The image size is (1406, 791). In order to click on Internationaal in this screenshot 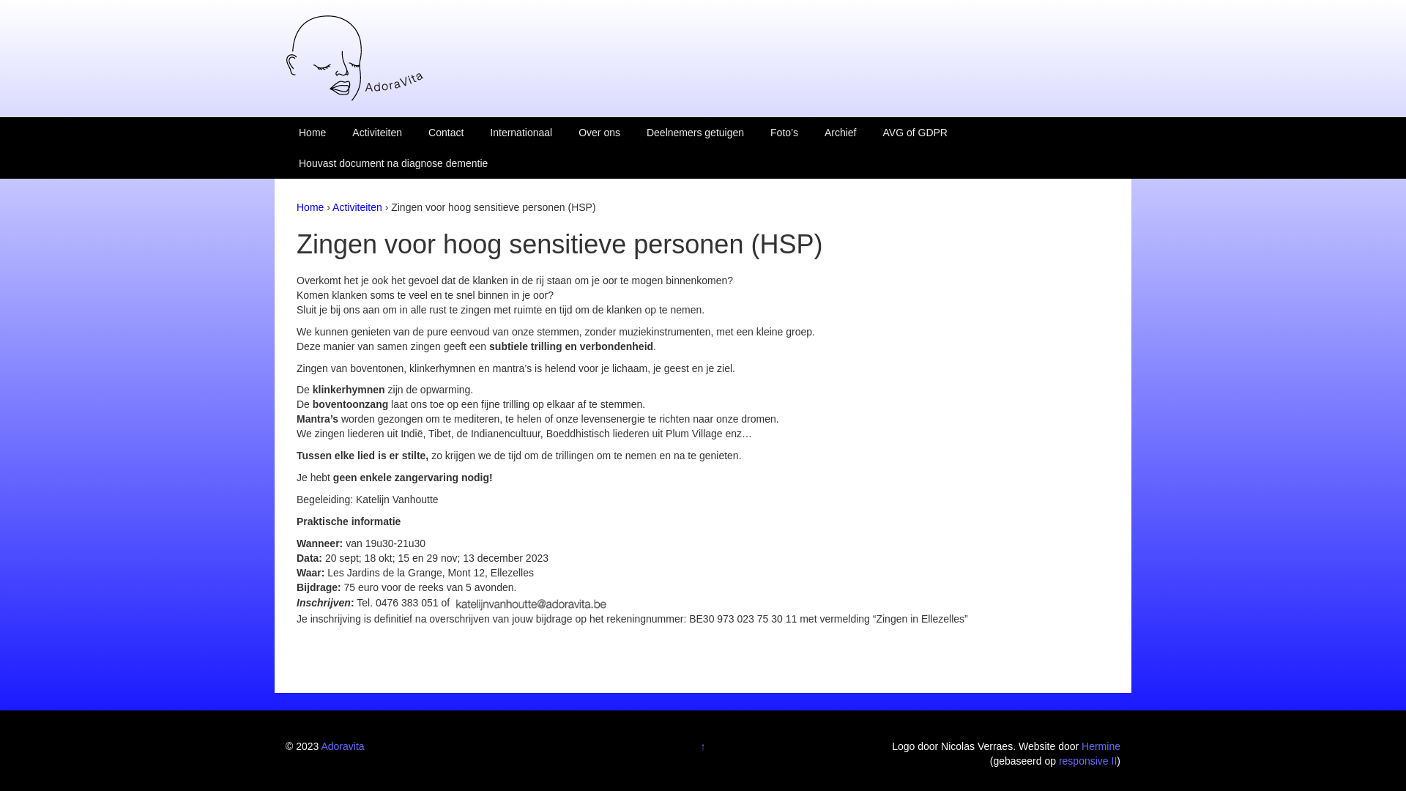, I will do `click(521, 133)`.